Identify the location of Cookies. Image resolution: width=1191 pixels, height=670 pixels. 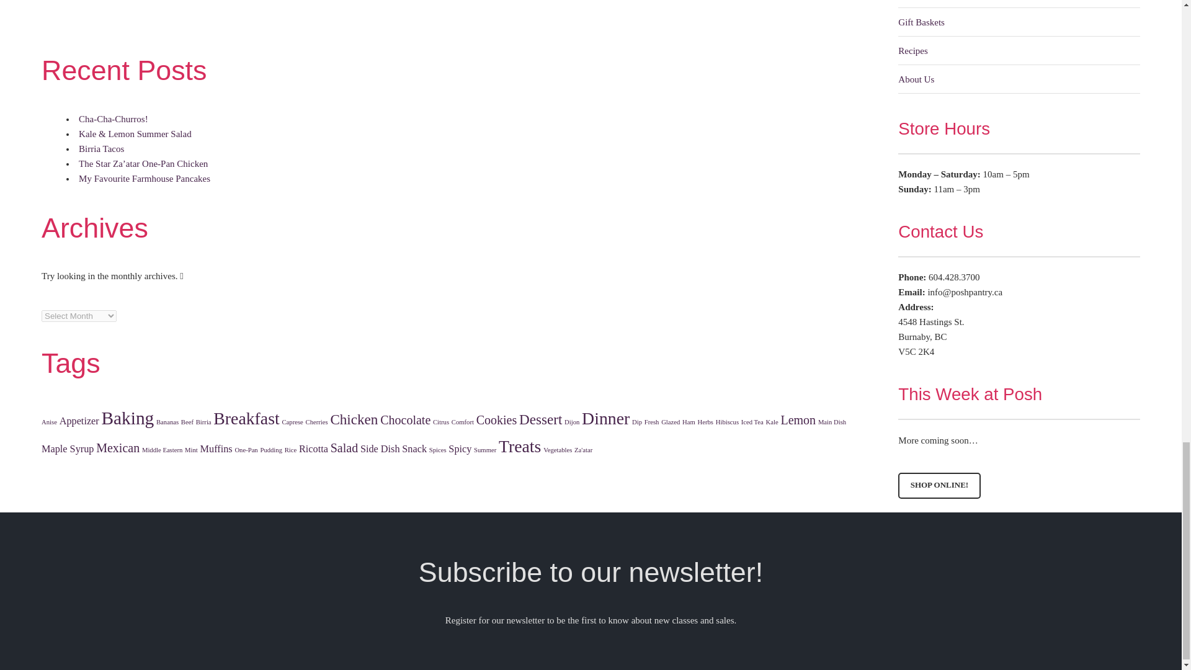
(496, 419).